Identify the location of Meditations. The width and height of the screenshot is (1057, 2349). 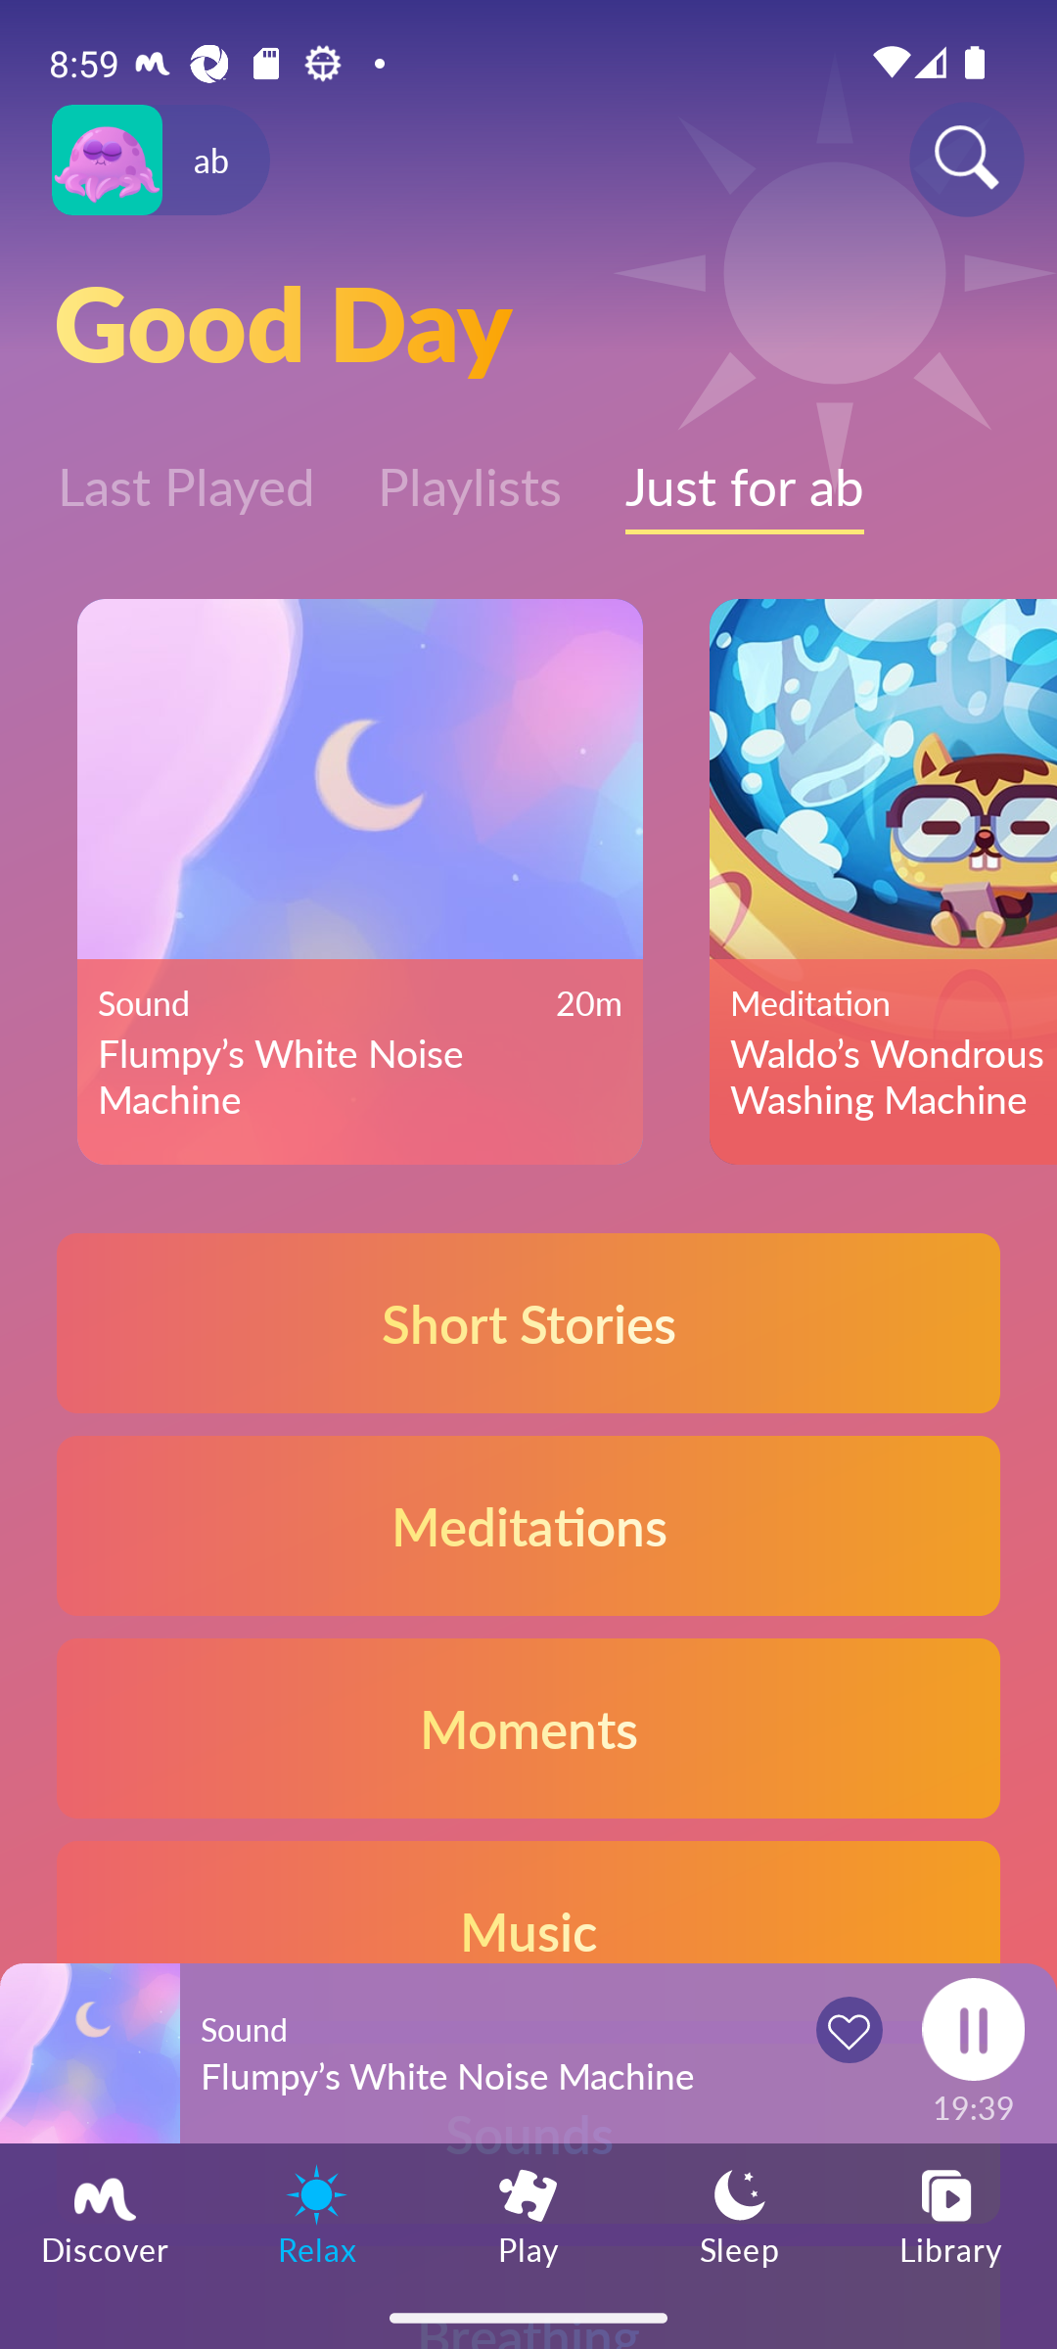
(528, 1525).